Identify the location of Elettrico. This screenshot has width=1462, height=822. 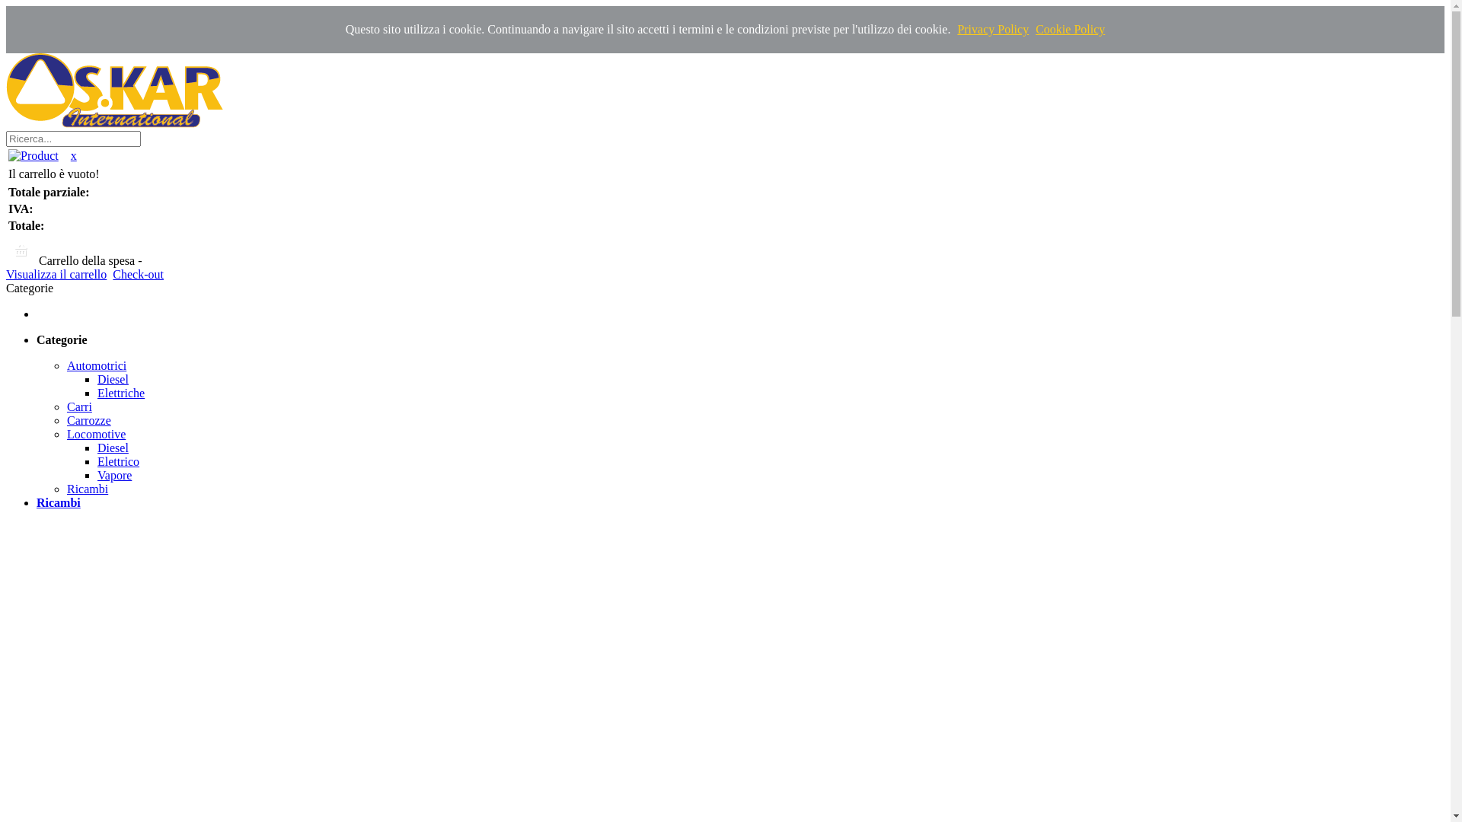
(119, 461).